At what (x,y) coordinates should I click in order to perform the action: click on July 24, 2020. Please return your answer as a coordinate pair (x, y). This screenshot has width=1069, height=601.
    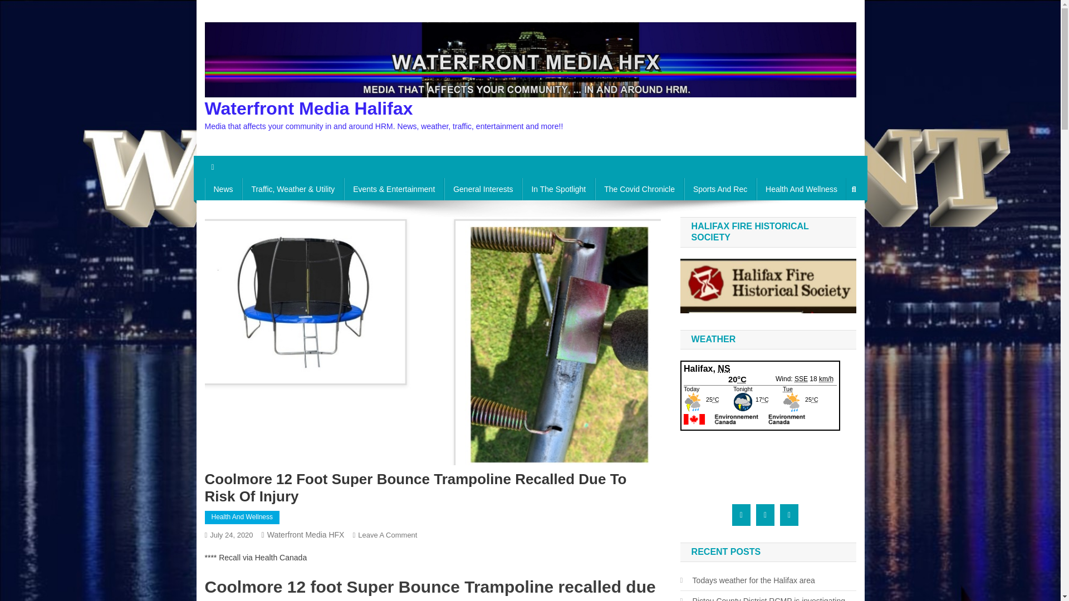
    Looking at the image, I should click on (231, 534).